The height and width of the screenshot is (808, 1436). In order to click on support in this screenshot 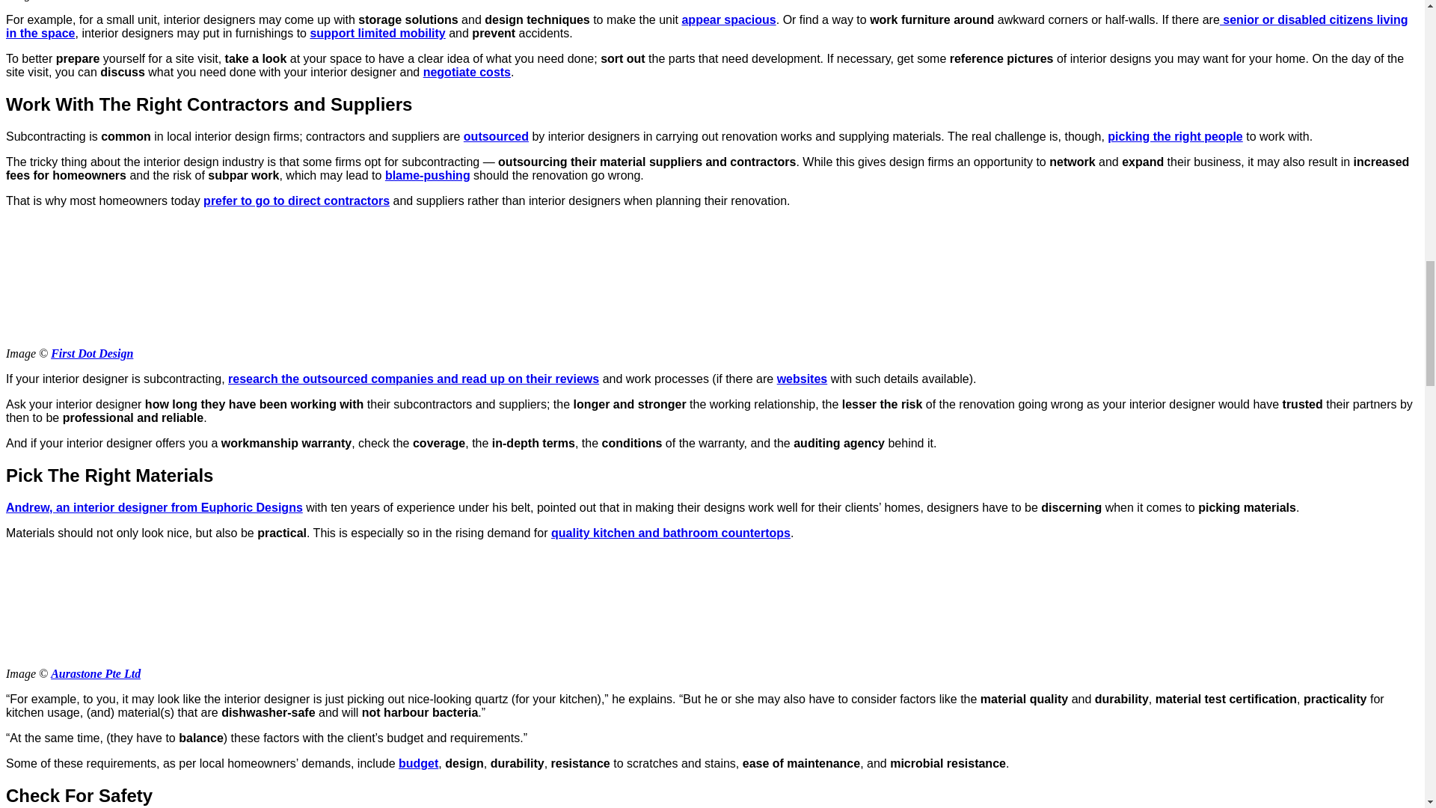, I will do `click(332, 33)`.